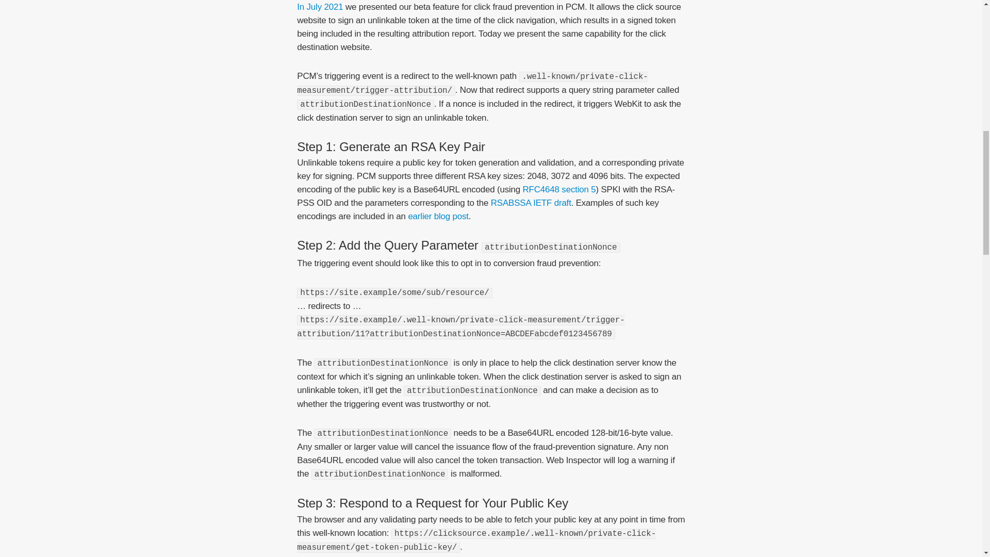 The image size is (990, 557). I want to click on In July 2021, so click(320, 7).